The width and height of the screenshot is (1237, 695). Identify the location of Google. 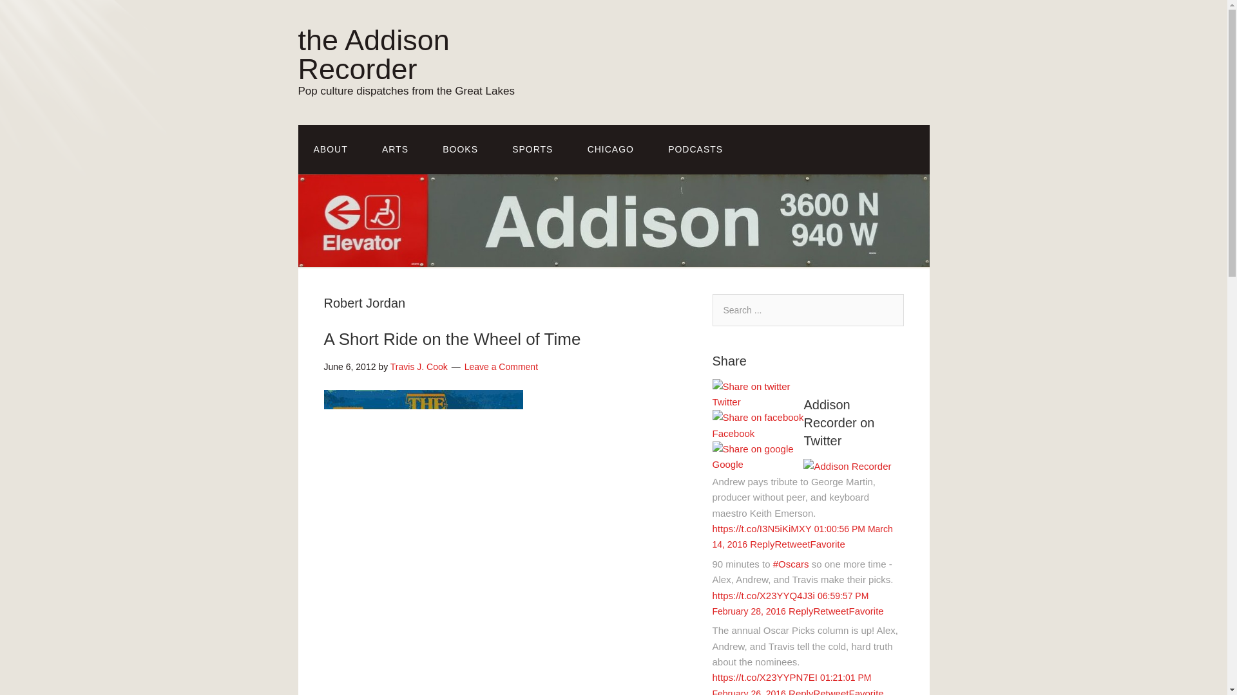
(758, 465).